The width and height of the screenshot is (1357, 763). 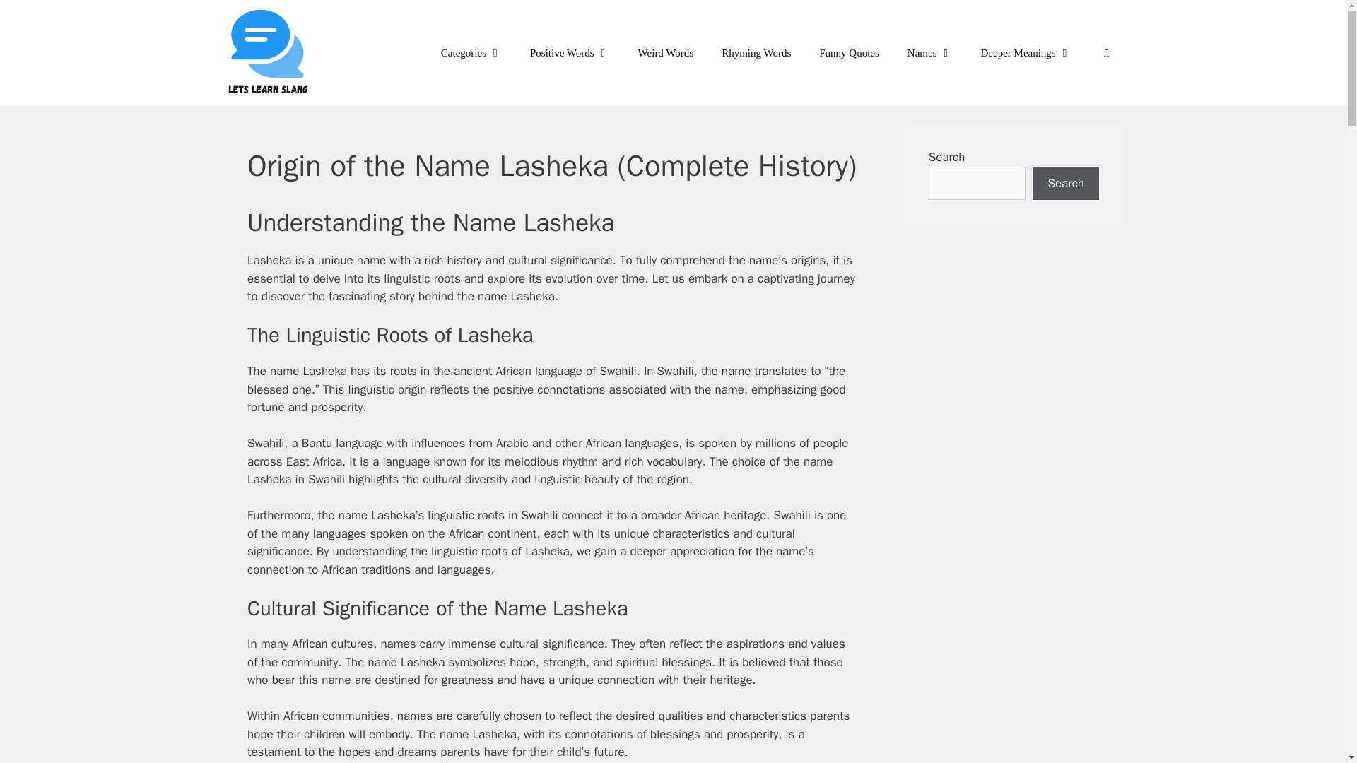 What do you see at coordinates (269, 53) in the screenshot?
I see `Lets Learn Slang` at bounding box center [269, 53].